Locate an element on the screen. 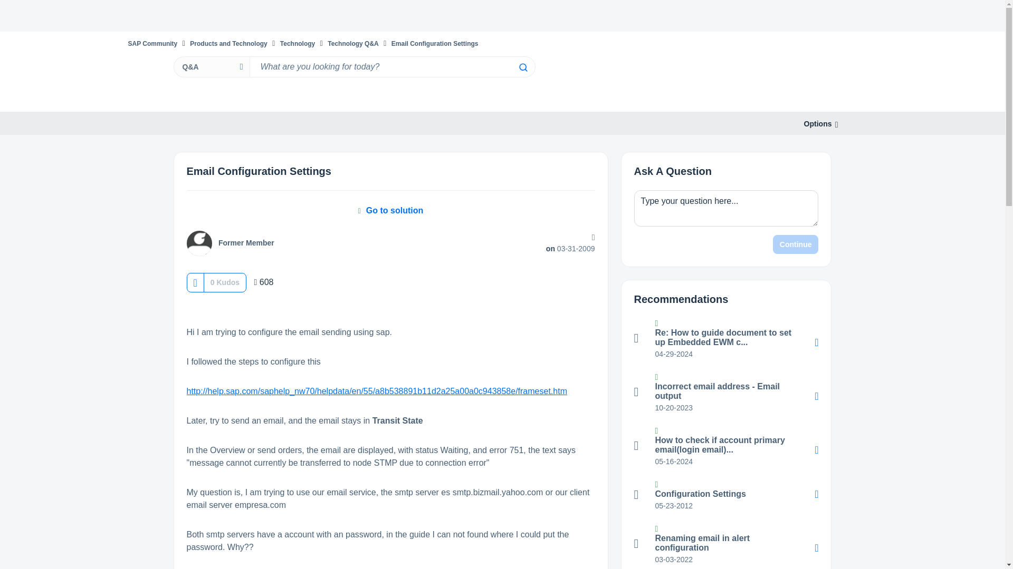 This screenshot has height=569, width=1013. Technology is located at coordinates (298, 43).